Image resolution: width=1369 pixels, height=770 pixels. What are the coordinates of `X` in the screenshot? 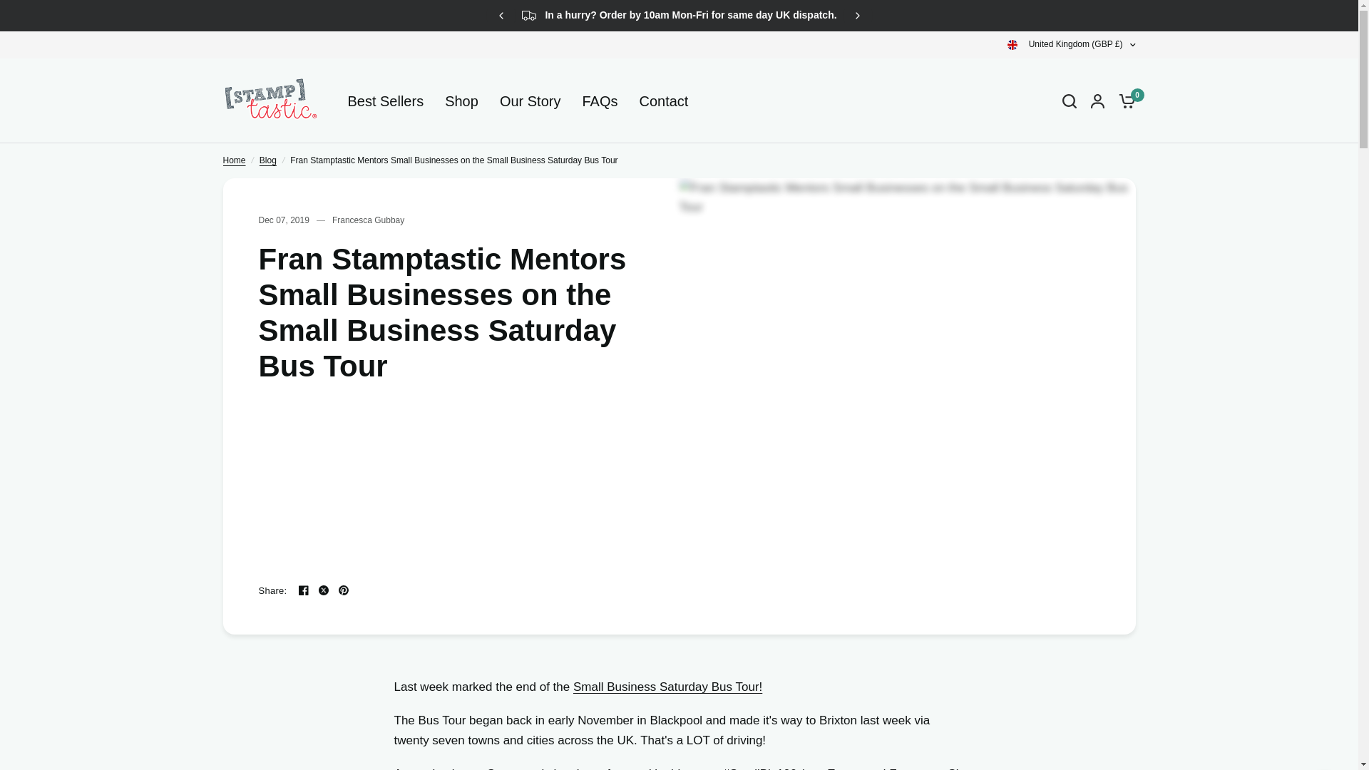 It's located at (1107, 63).